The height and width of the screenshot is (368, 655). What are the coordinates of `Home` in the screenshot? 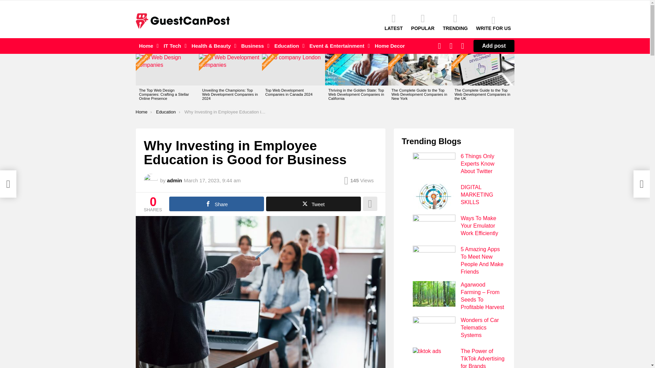 It's located at (147, 46).